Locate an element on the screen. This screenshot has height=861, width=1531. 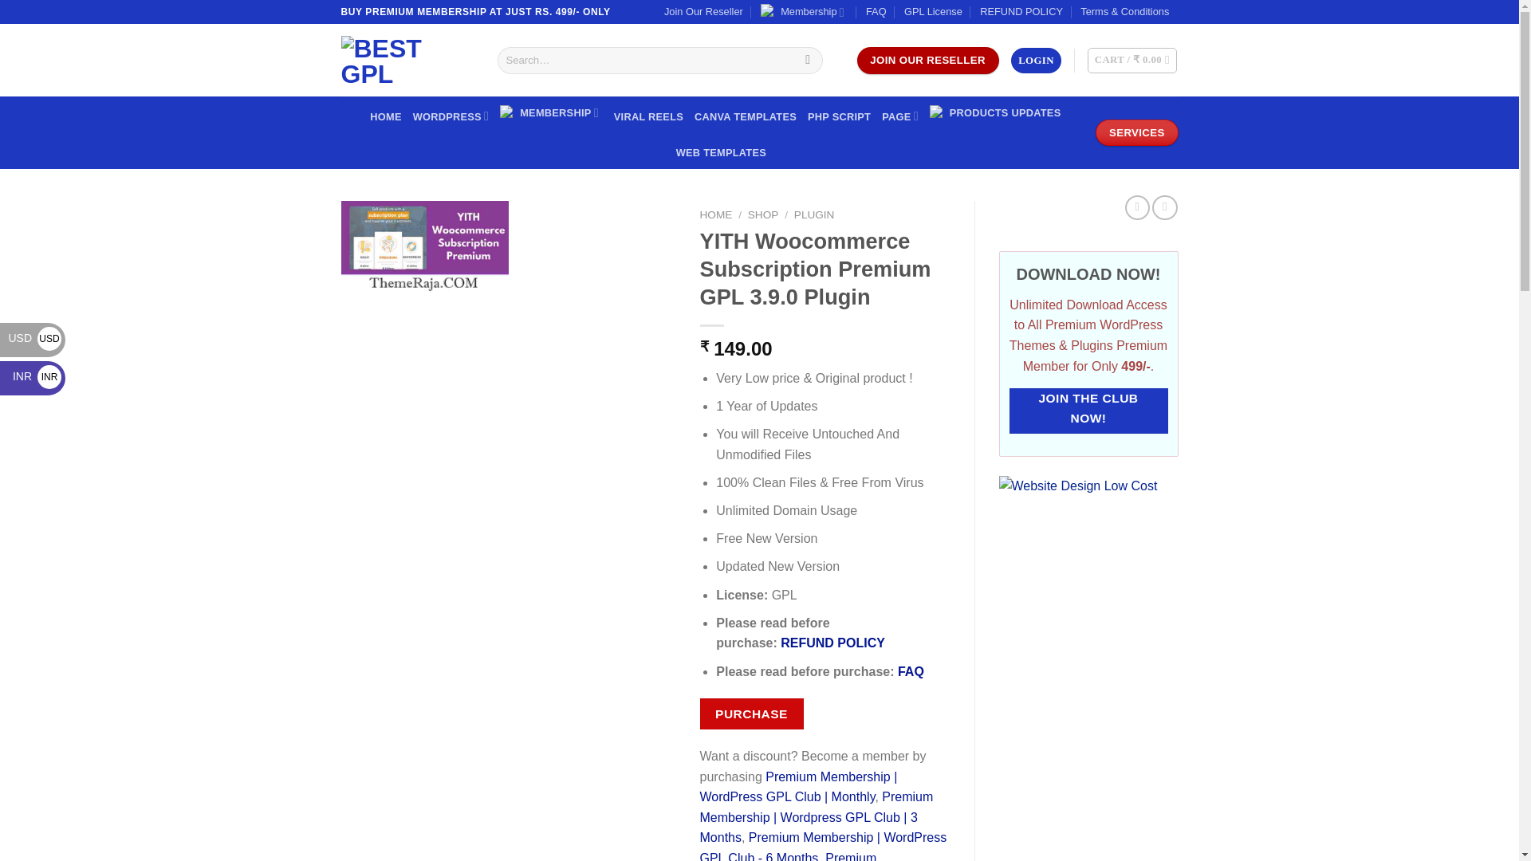
VIRAL REELS is located at coordinates (647, 116).